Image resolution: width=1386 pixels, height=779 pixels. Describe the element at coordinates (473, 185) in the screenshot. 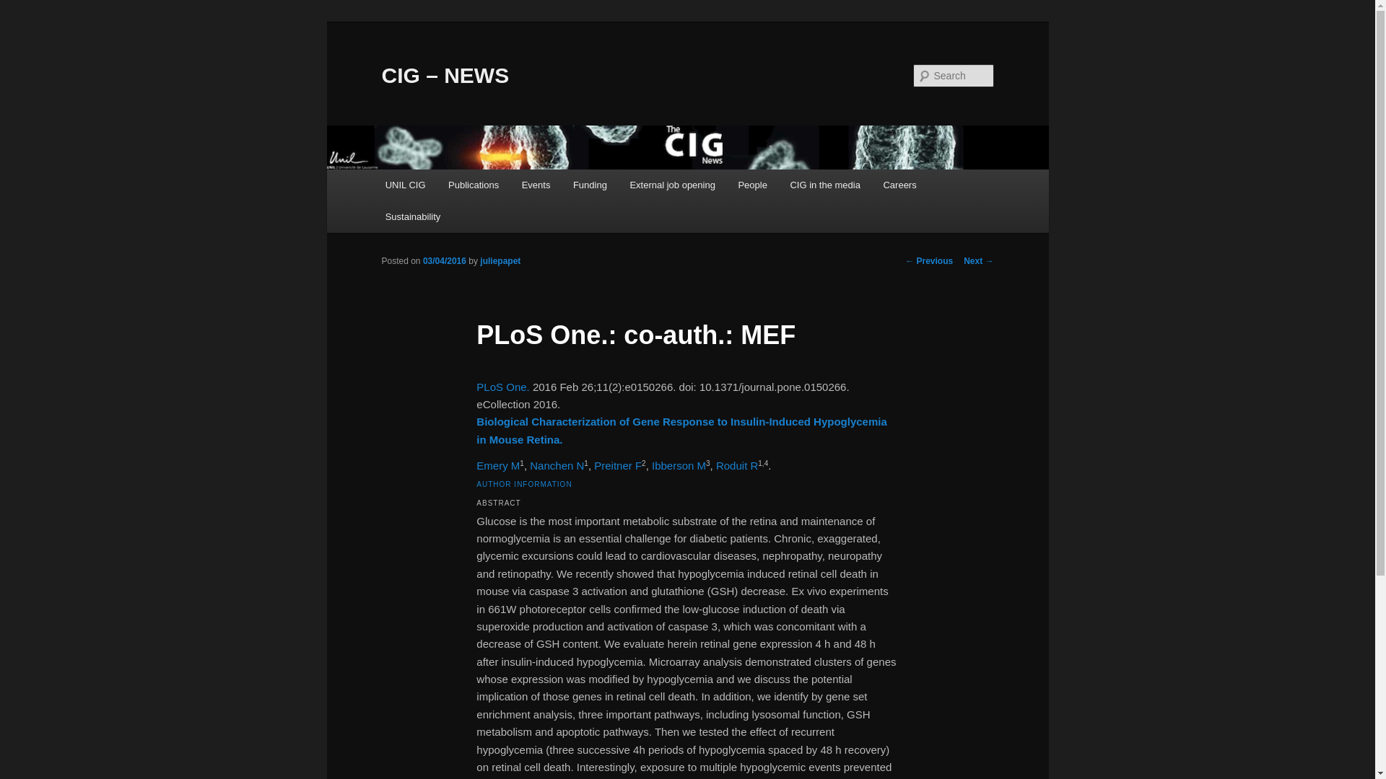

I see `Publications` at that location.